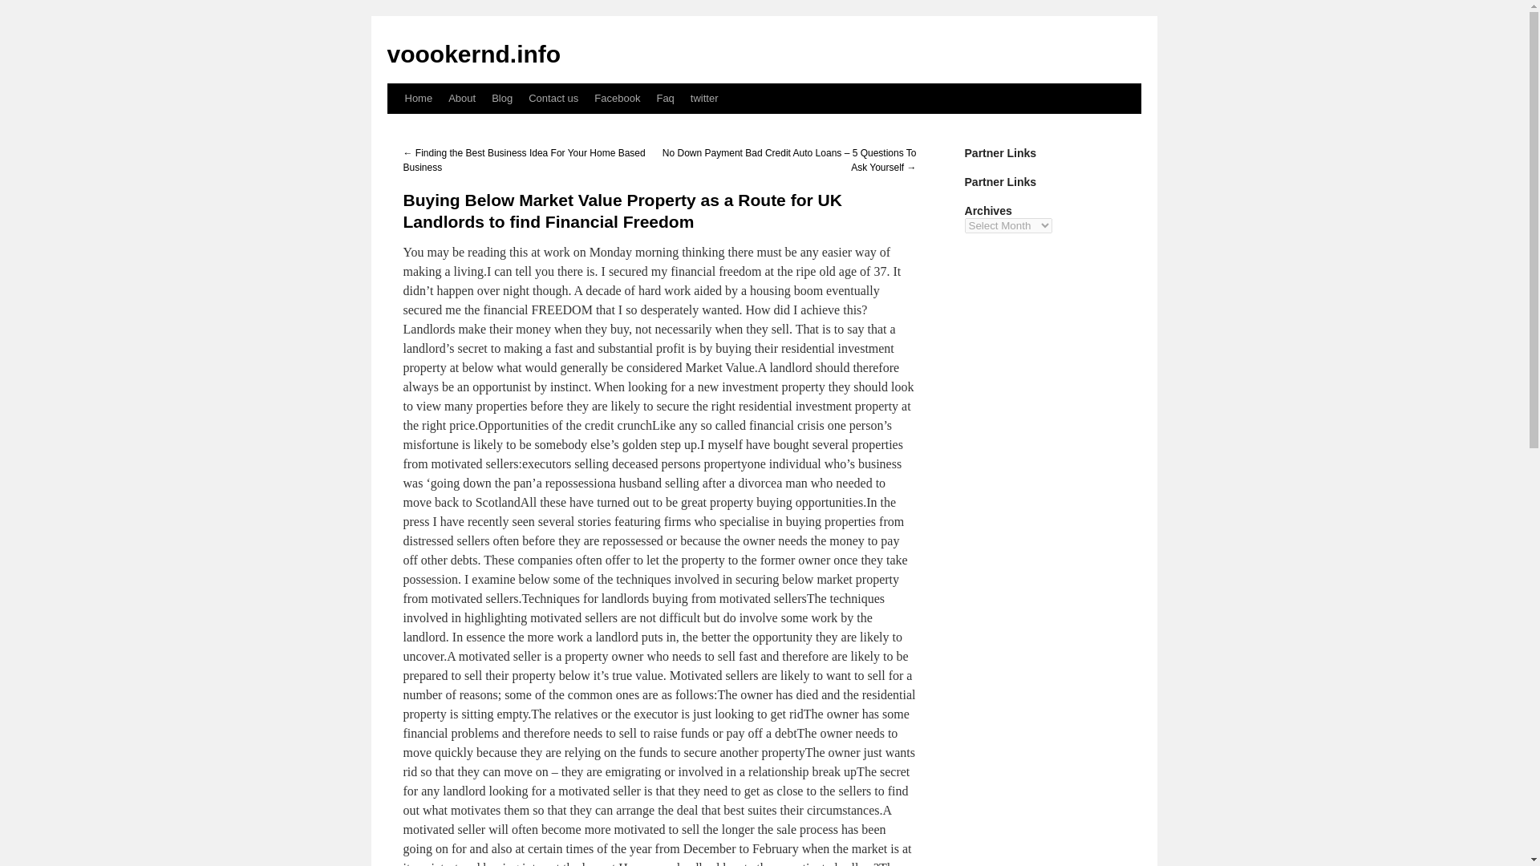 The width and height of the screenshot is (1540, 866). What do you see at coordinates (665, 98) in the screenshot?
I see `Faq` at bounding box center [665, 98].